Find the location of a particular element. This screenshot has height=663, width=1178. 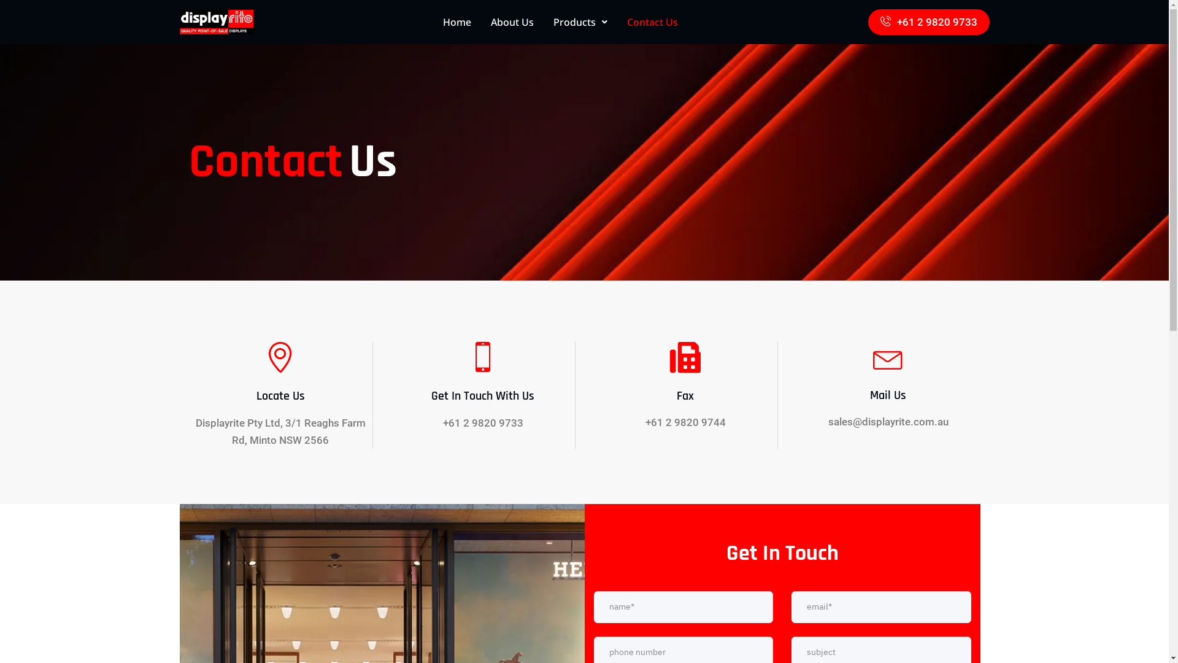

sales@displayrite.com.au is located at coordinates (888, 422).